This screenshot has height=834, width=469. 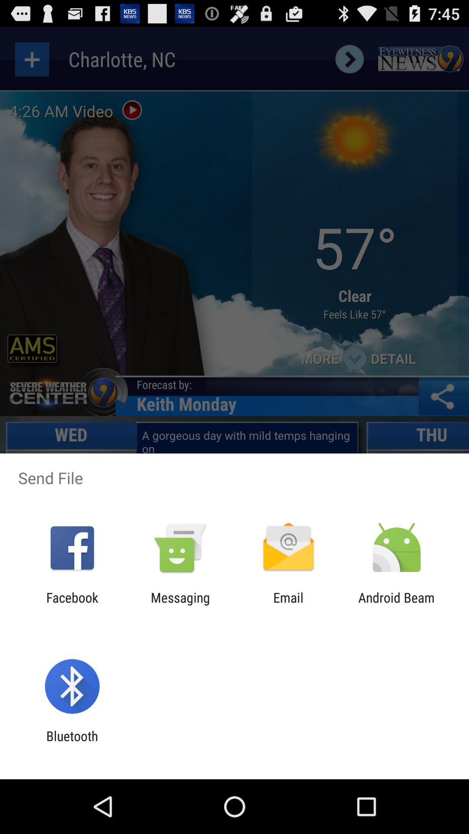 I want to click on press facebook item, so click(x=72, y=605).